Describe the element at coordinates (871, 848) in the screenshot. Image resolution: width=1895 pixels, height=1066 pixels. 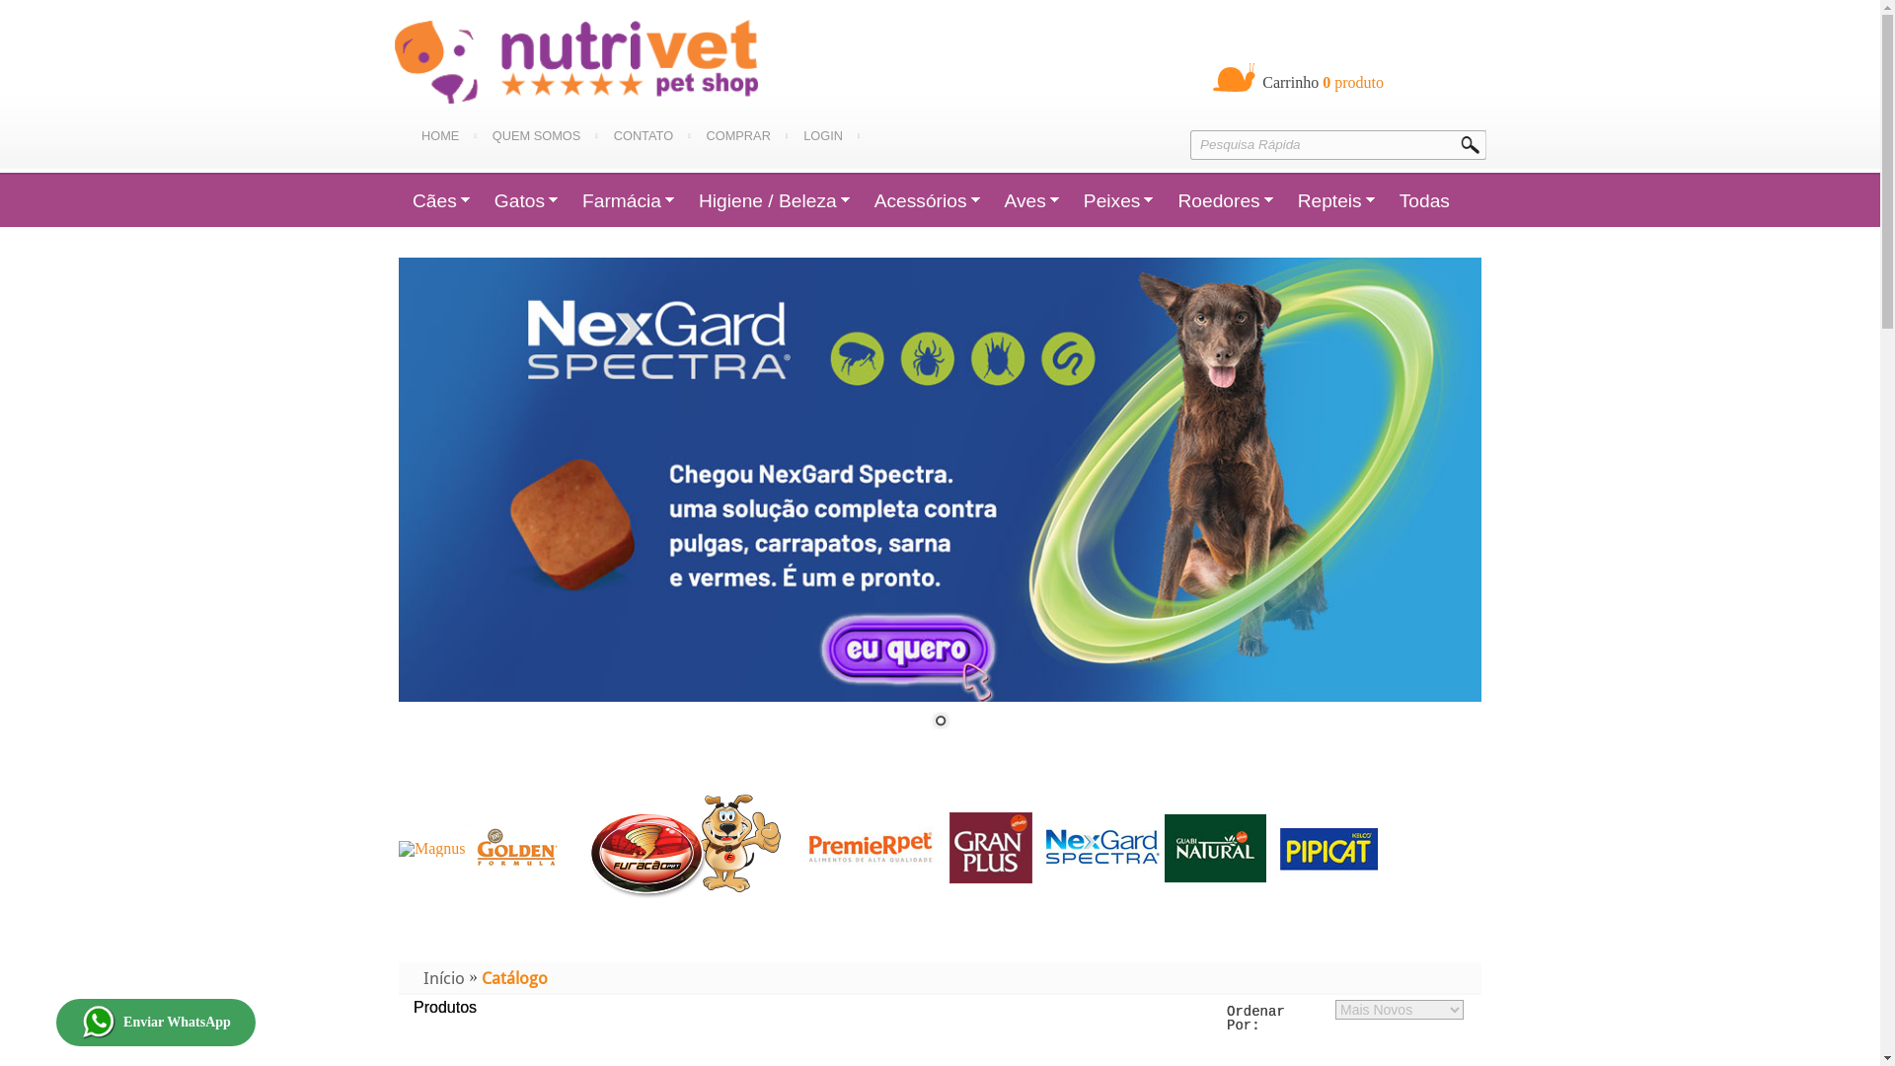
I see `Premier` at that location.